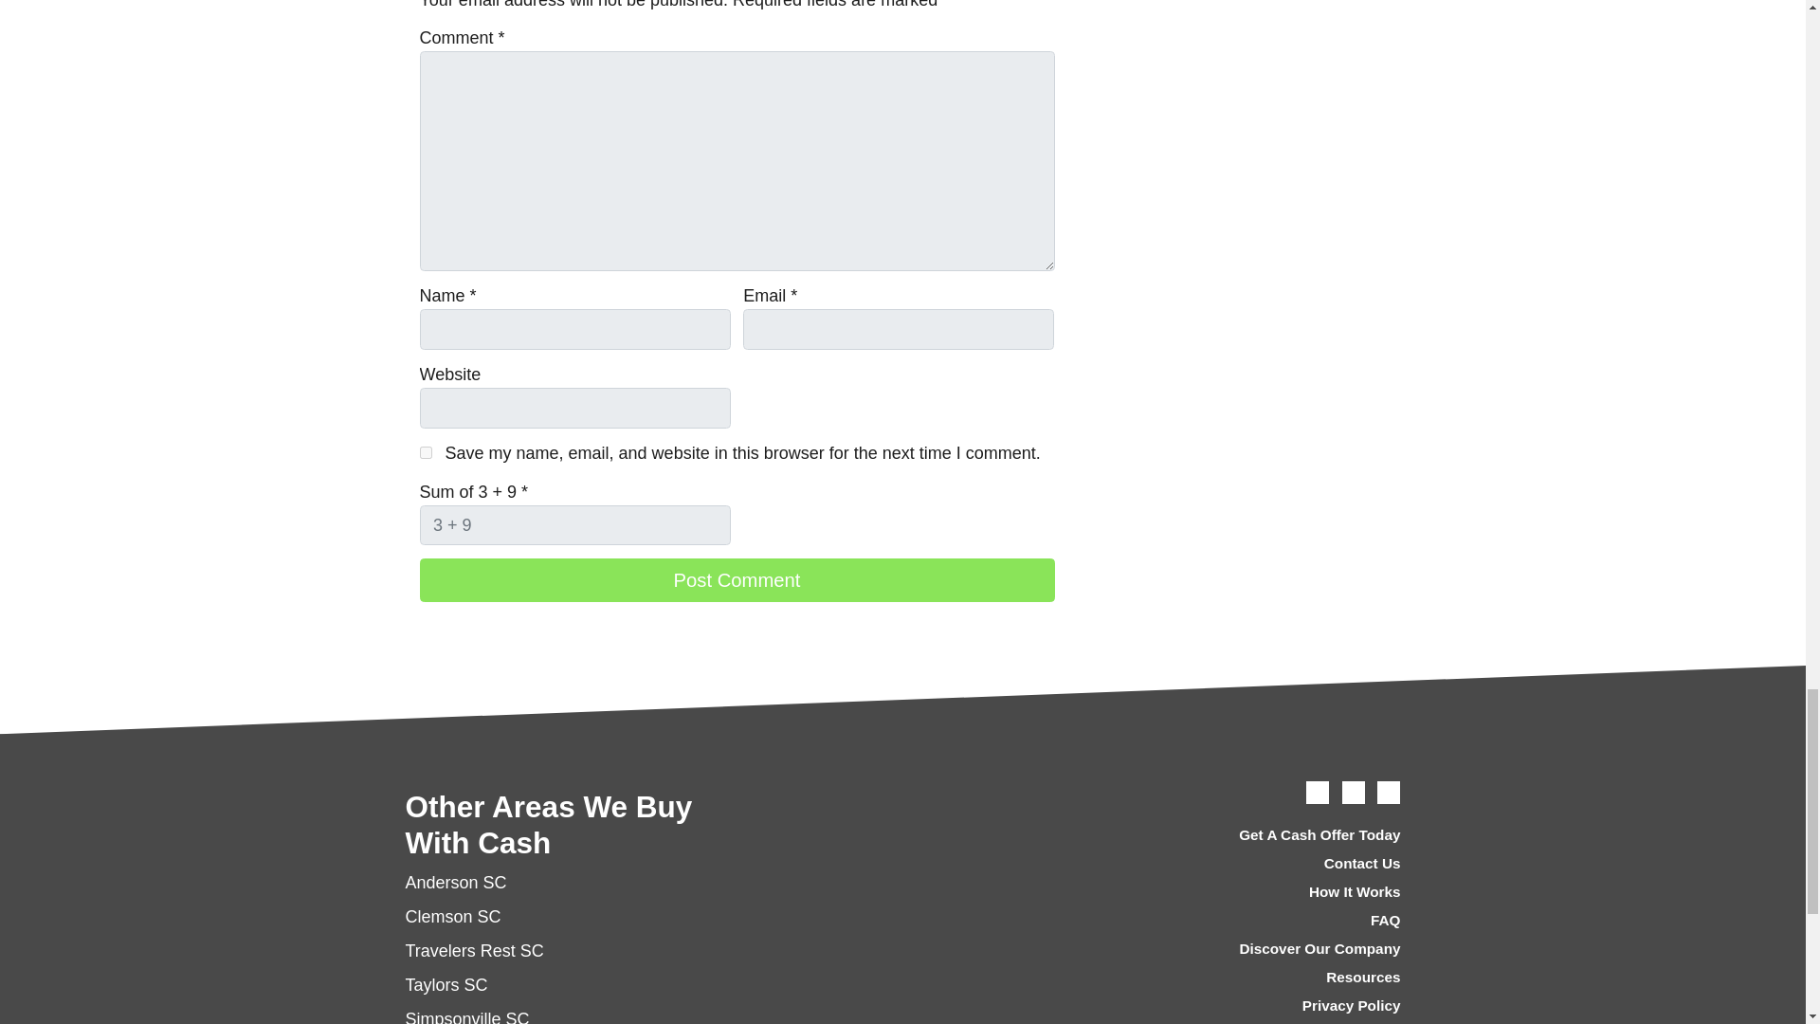 This screenshot has height=1024, width=1820. I want to click on Privacy Policy, so click(1245, 1006).